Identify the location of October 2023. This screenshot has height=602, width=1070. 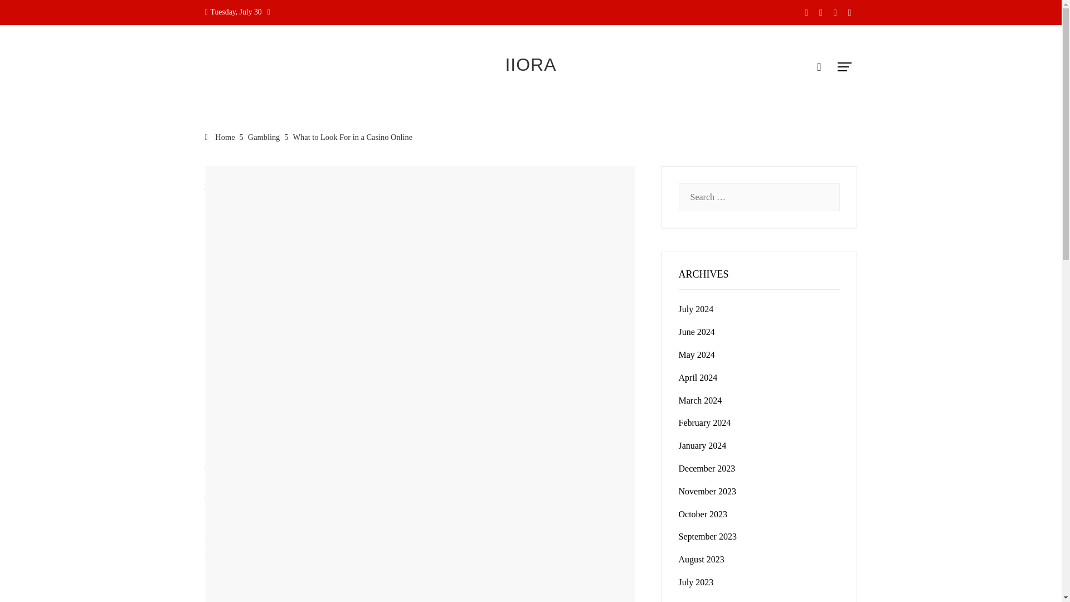
(703, 514).